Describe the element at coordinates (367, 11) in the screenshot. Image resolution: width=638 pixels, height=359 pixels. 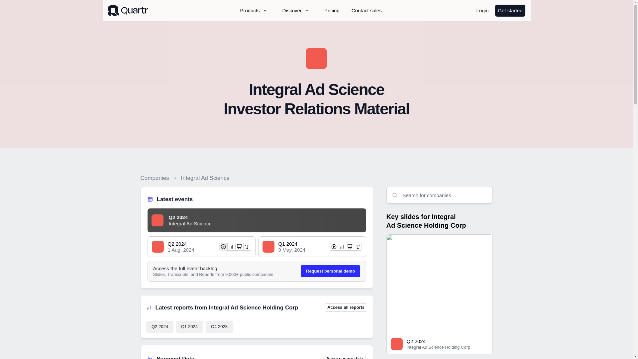
I see `Contact sales` at that location.